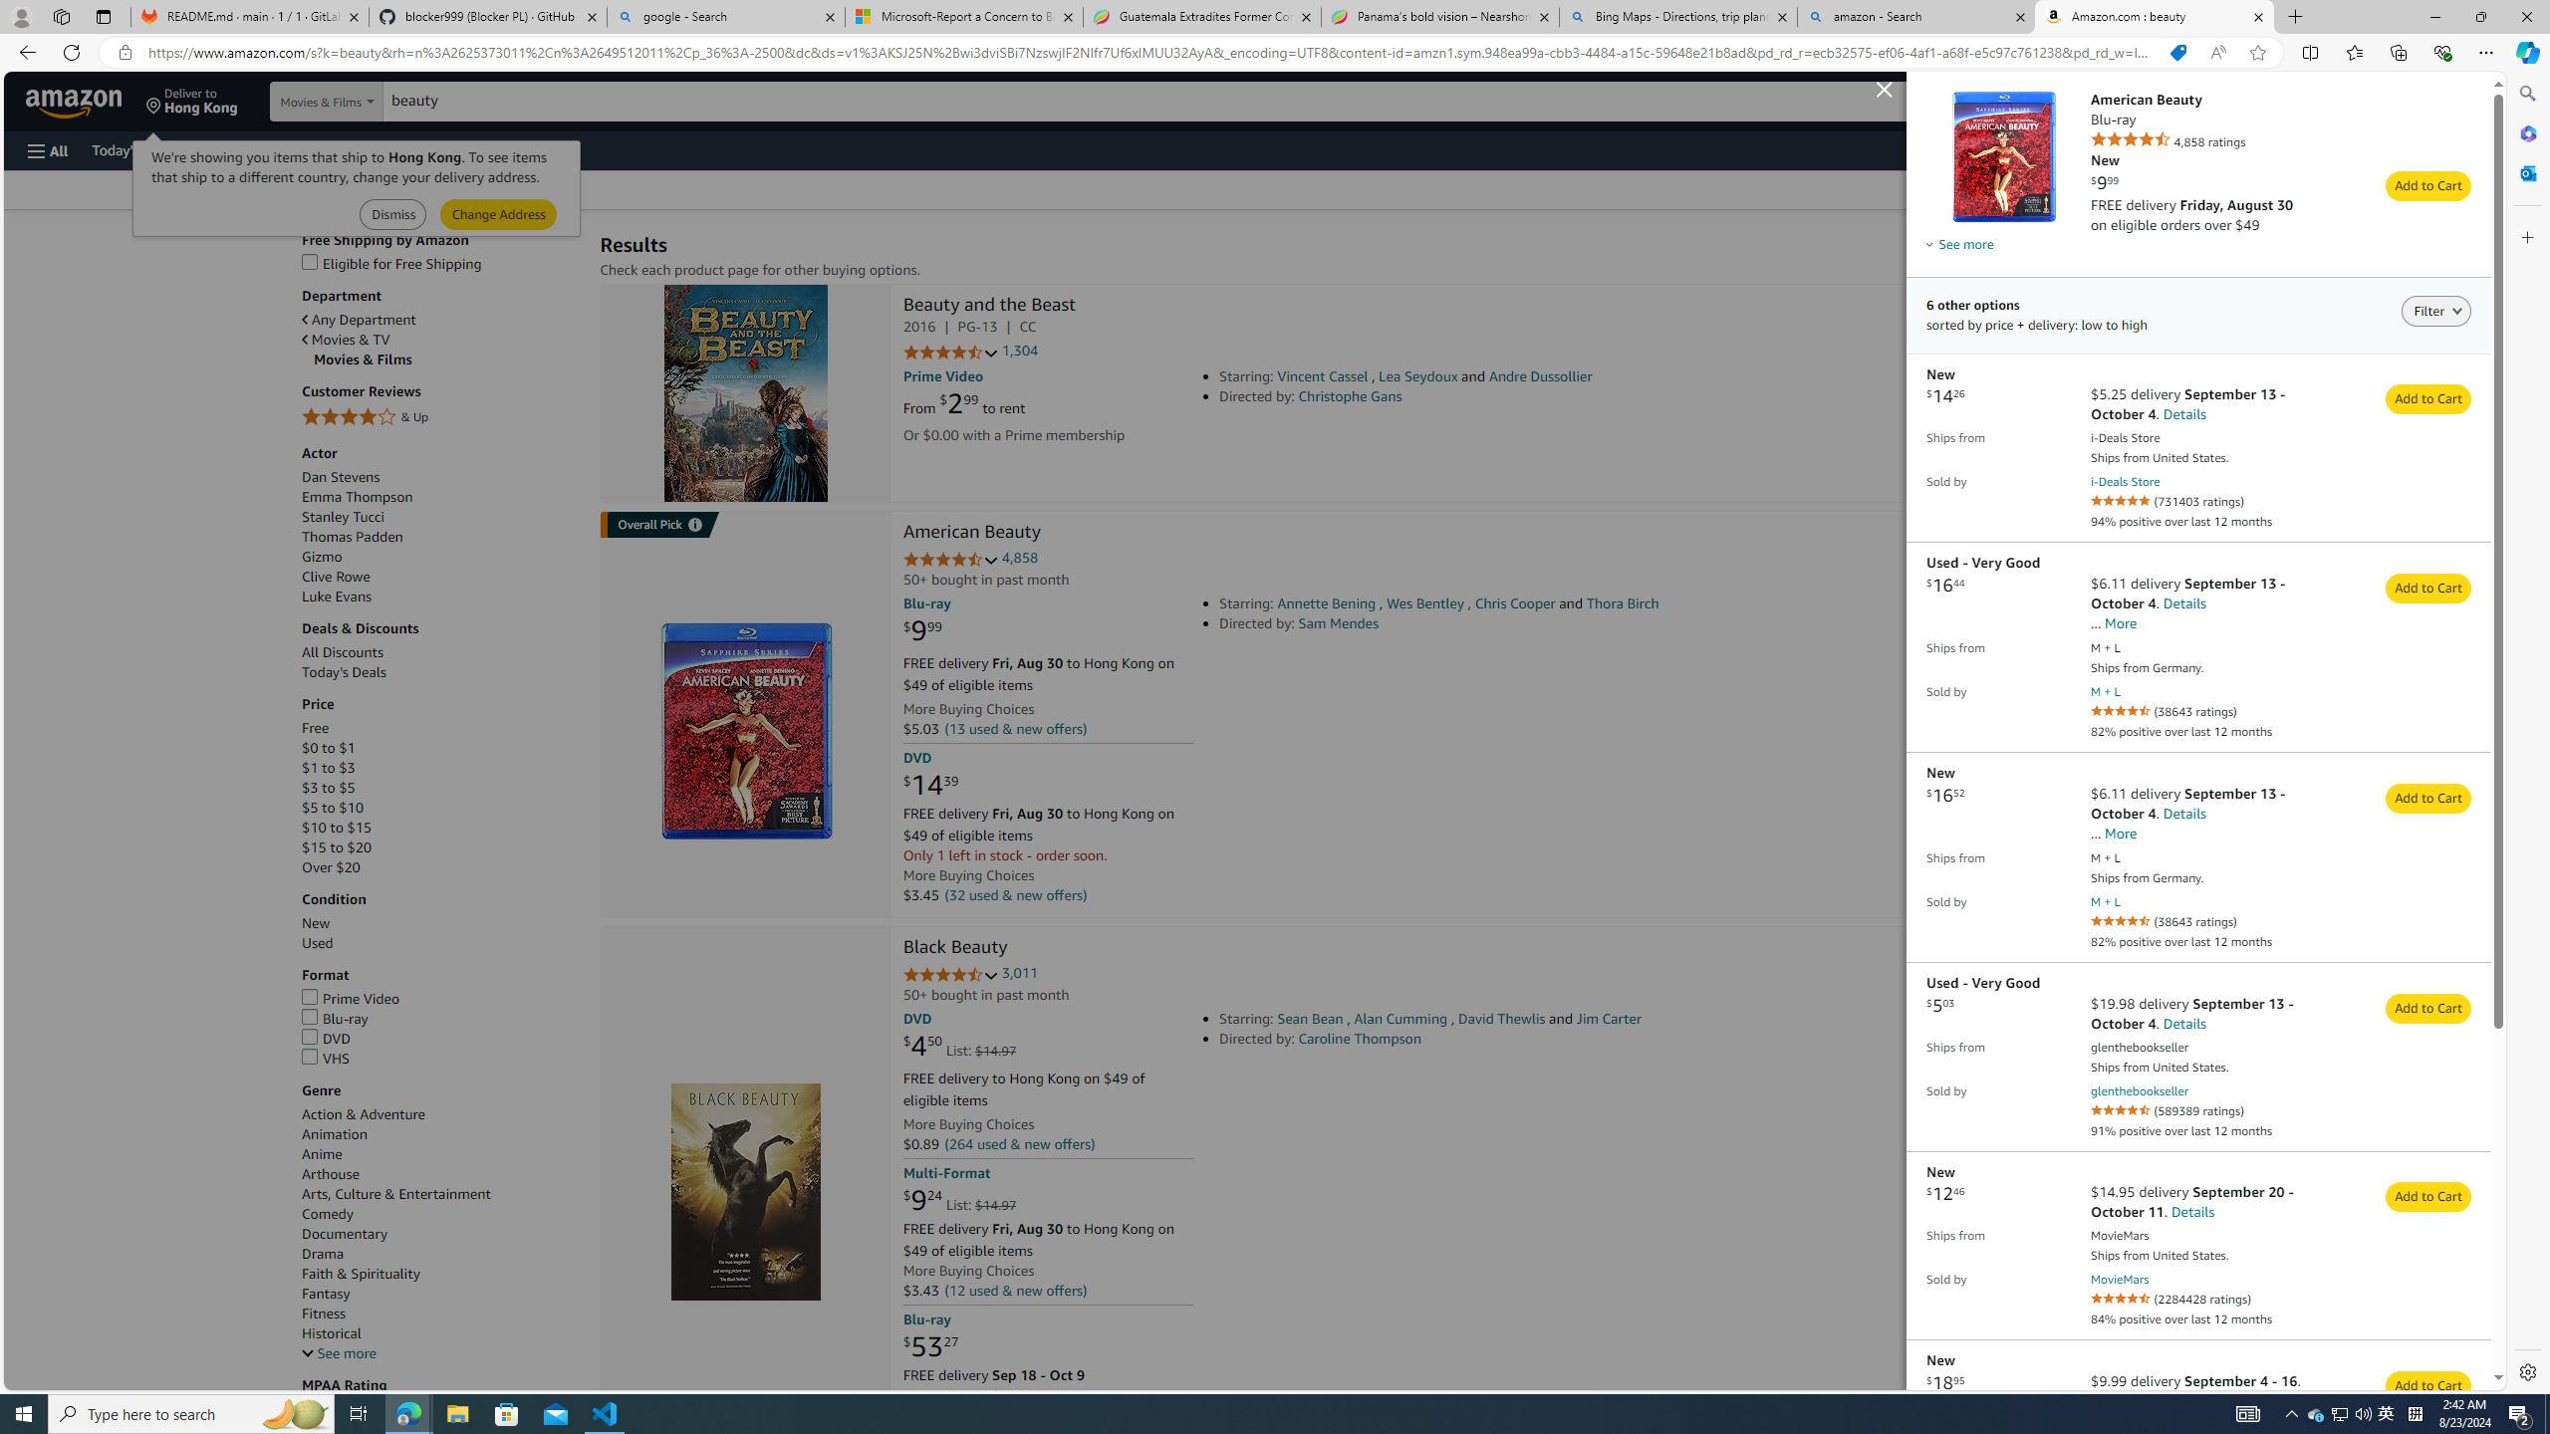 This screenshot has height=1434, width=2550. I want to click on Animation, so click(440, 1133).